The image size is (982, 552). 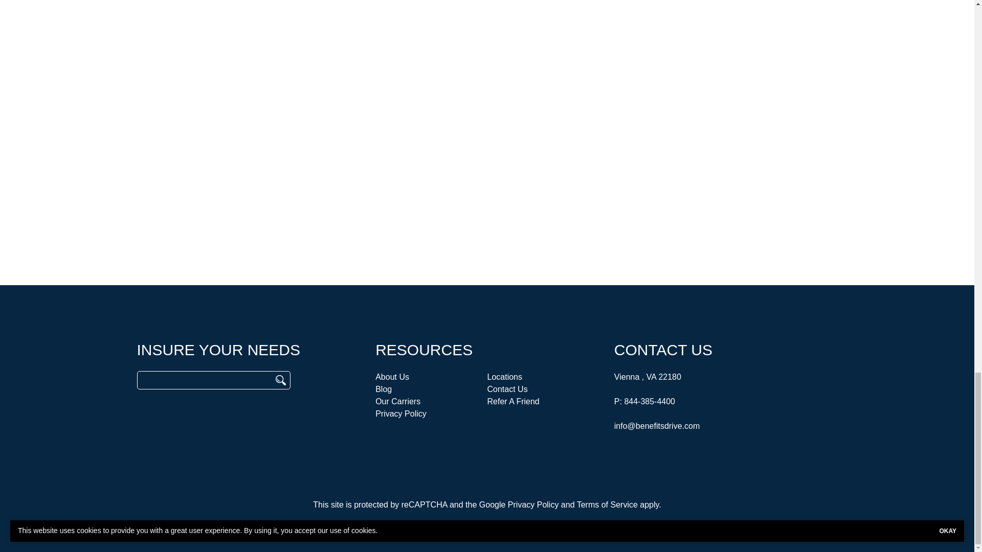 I want to click on Submit, so click(x=638, y=135).